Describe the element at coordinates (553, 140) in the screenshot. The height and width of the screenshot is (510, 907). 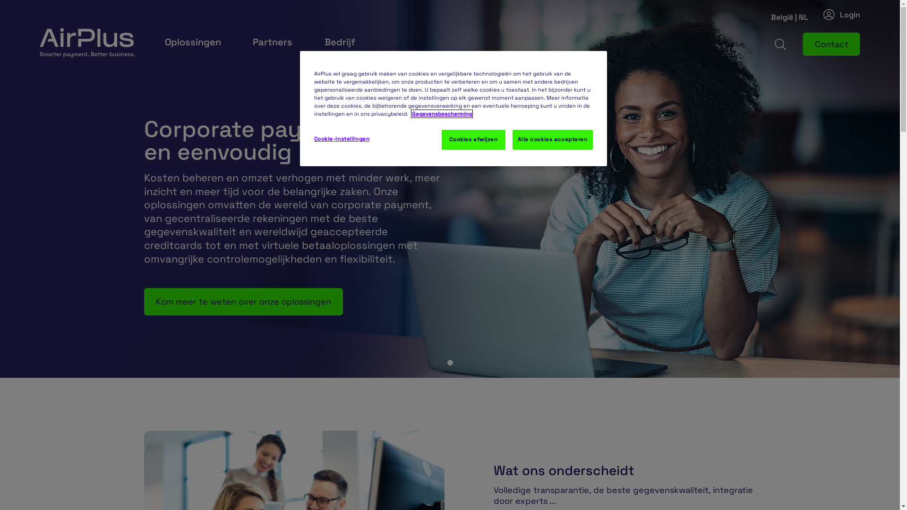
I see `Alle cookies accepteren` at that location.